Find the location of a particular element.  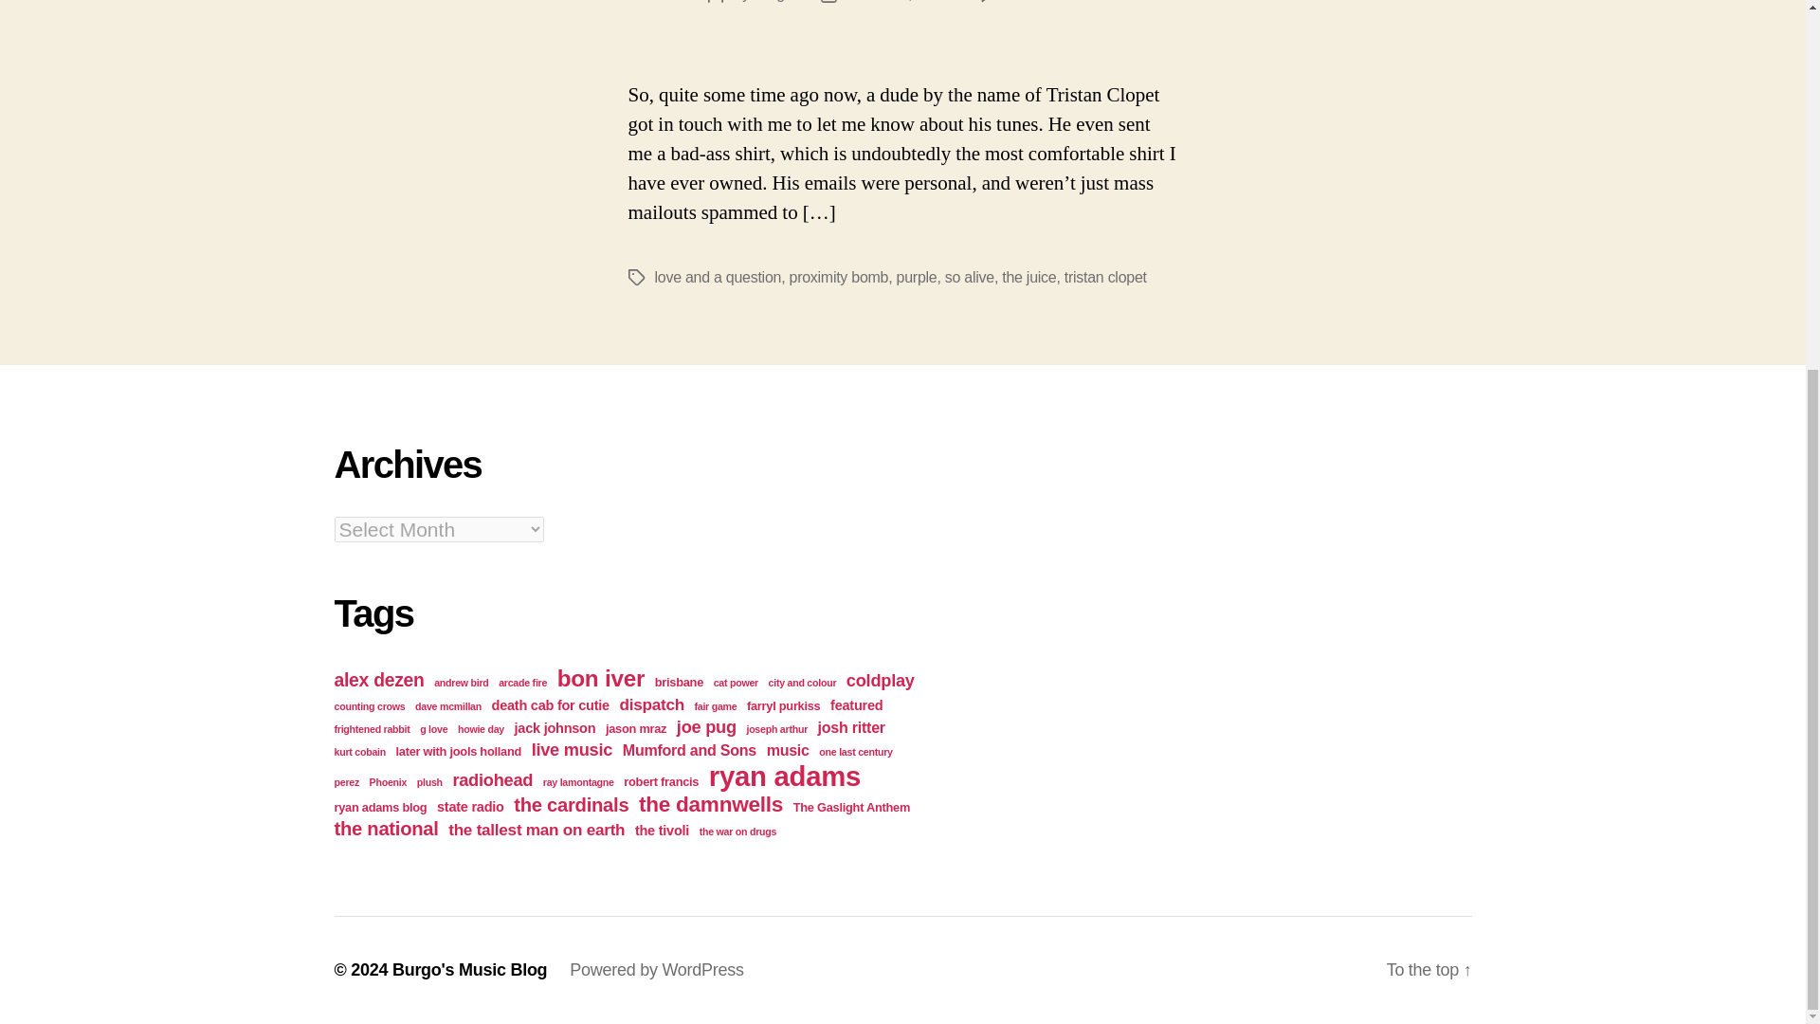

brisbane is located at coordinates (679, 681).